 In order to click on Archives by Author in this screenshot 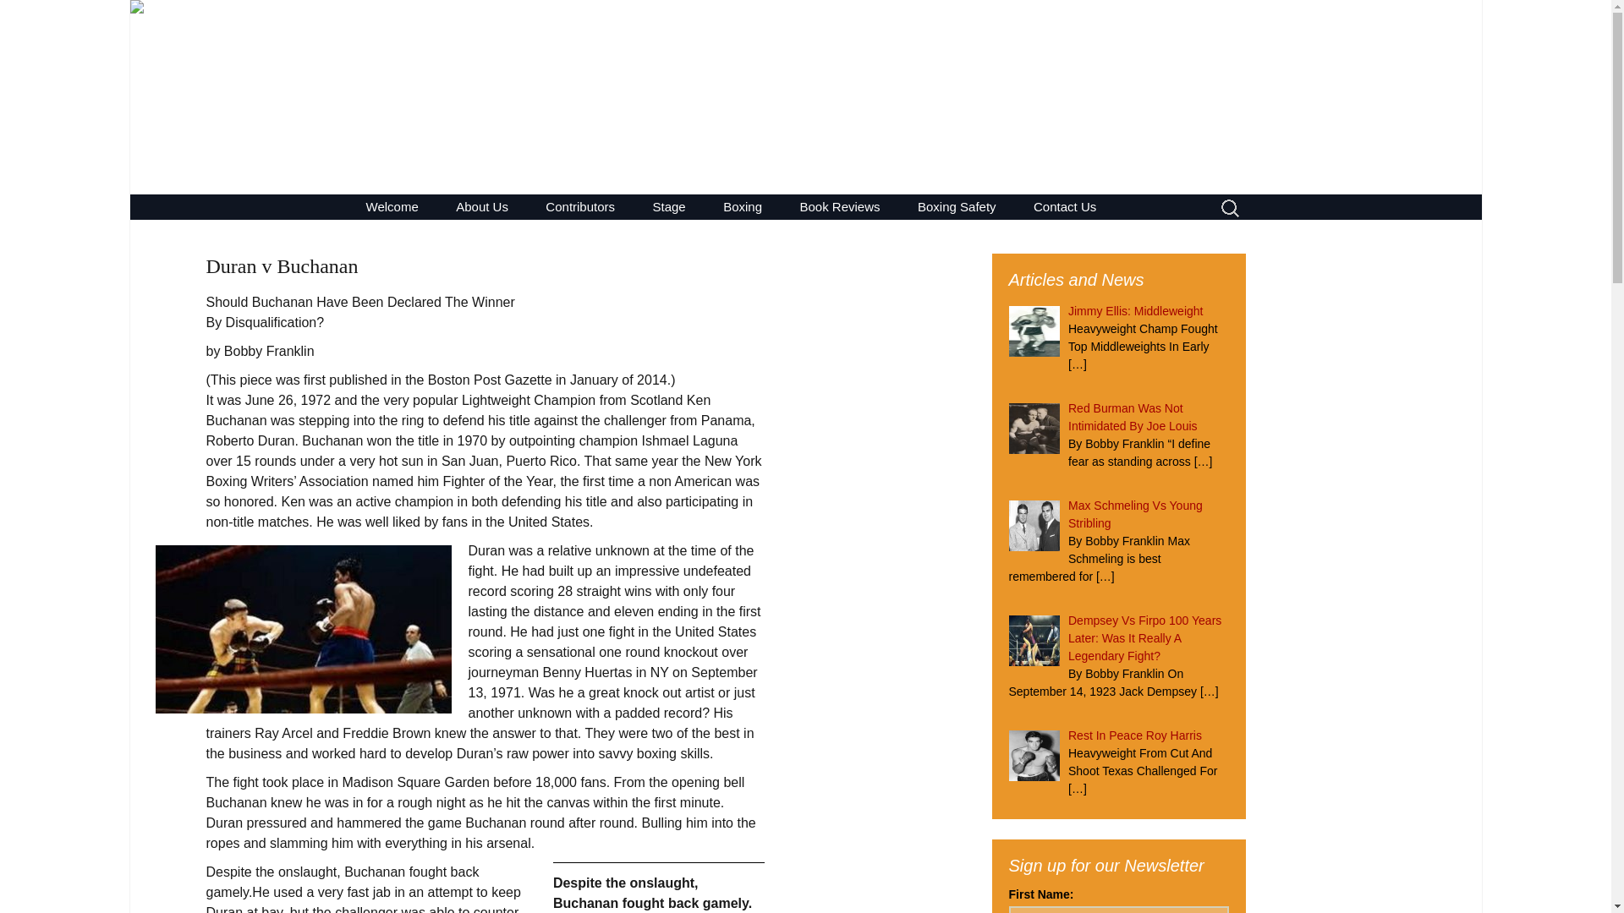, I will do `click(1133, 417)`.